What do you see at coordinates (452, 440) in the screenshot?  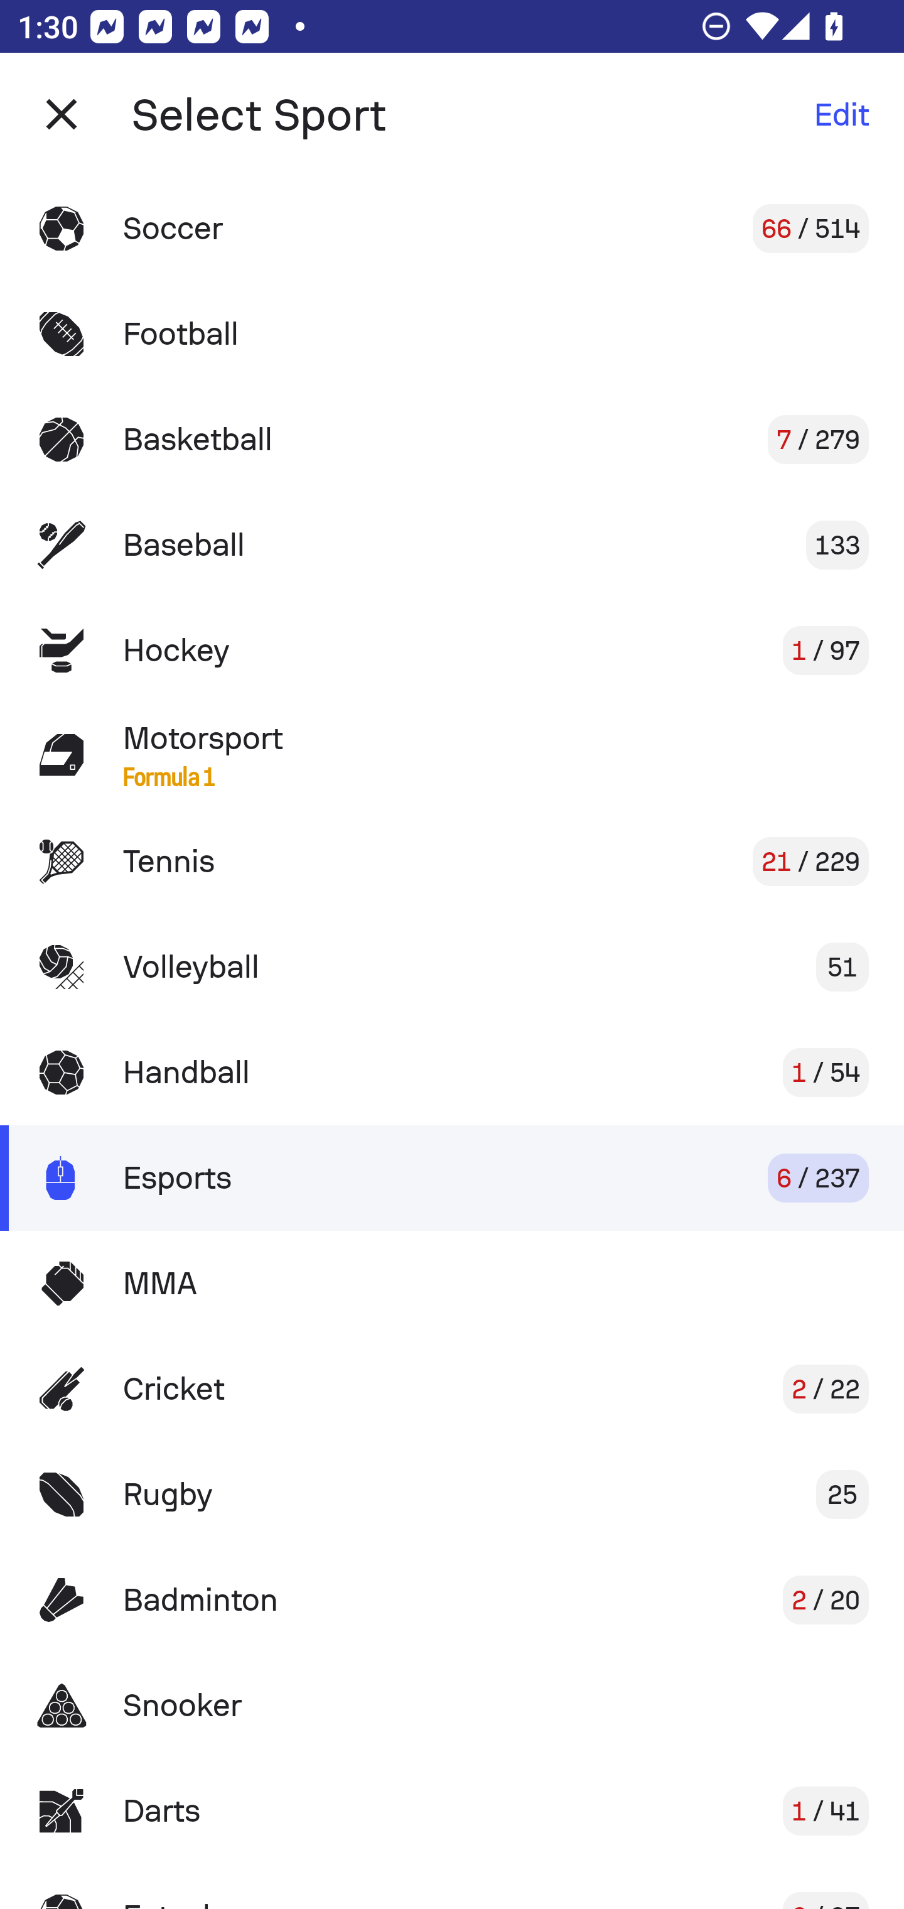 I see `Basketball 7 / 279` at bounding box center [452, 440].